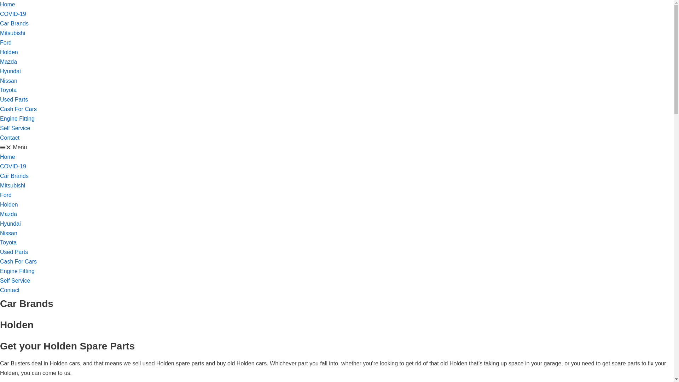  Describe the element at coordinates (6, 42) in the screenshot. I see `Ford` at that location.